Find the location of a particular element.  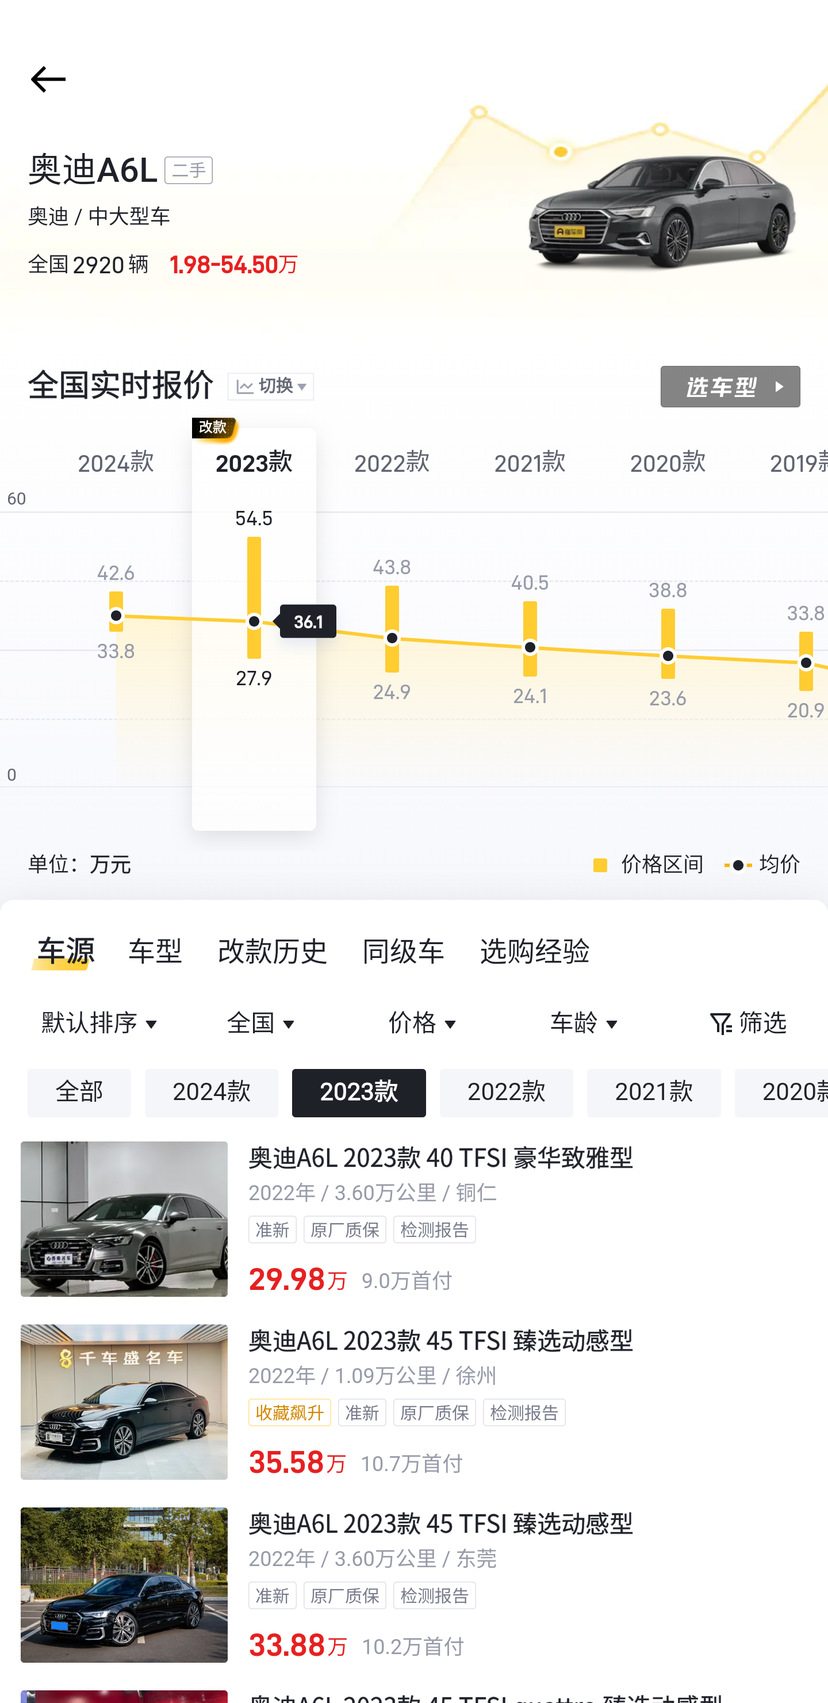

车型 is located at coordinates (156, 952).